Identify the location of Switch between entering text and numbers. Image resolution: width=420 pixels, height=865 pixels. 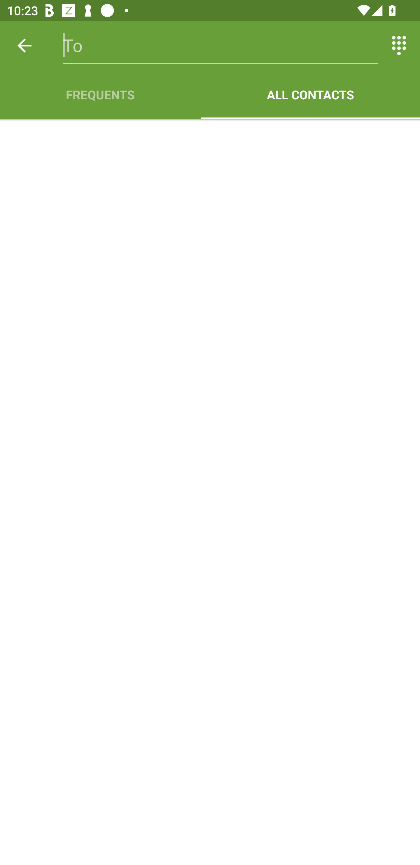
(399, 45).